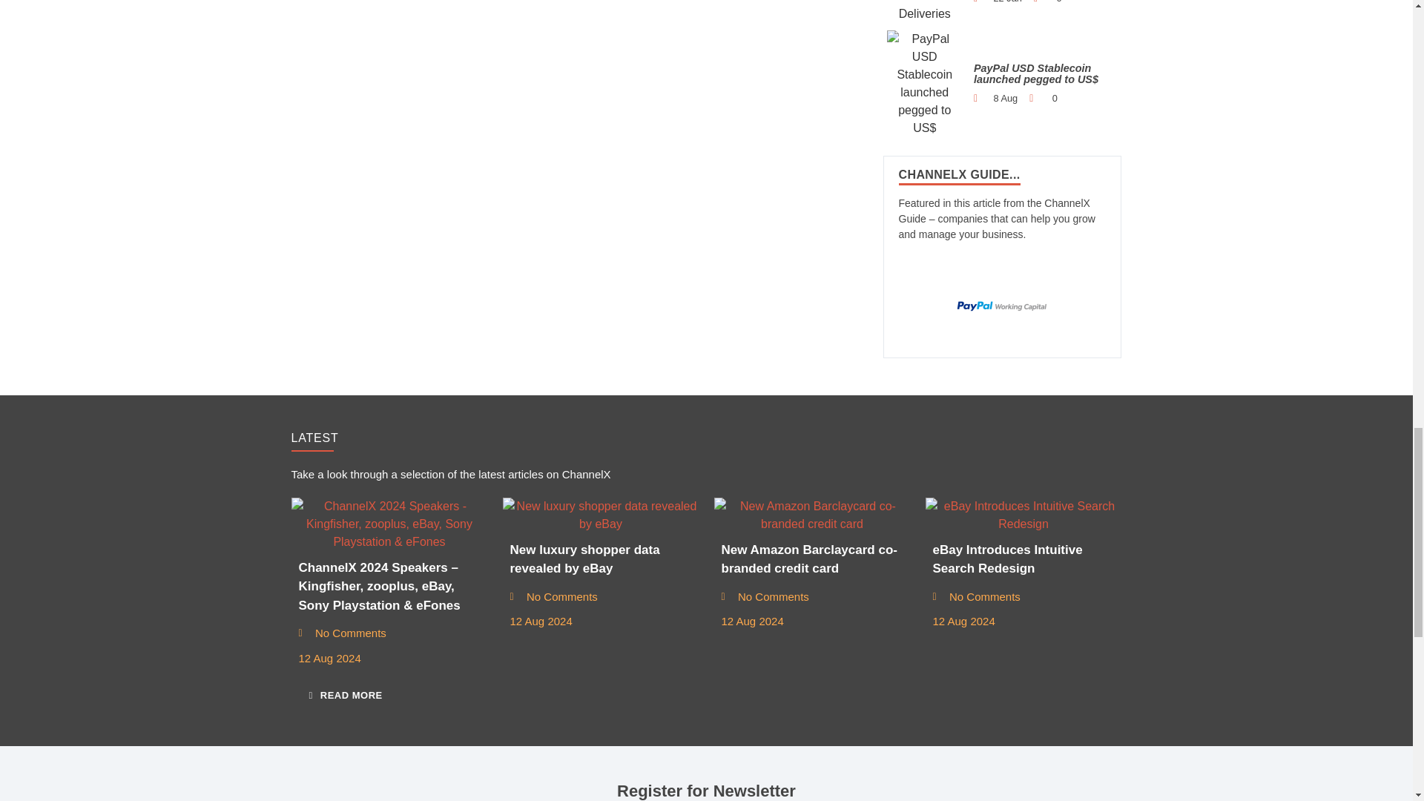 This screenshot has height=801, width=1424. What do you see at coordinates (811, 515) in the screenshot?
I see `New Amazon Barclaycard co-branded credit card` at bounding box center [811, 515].